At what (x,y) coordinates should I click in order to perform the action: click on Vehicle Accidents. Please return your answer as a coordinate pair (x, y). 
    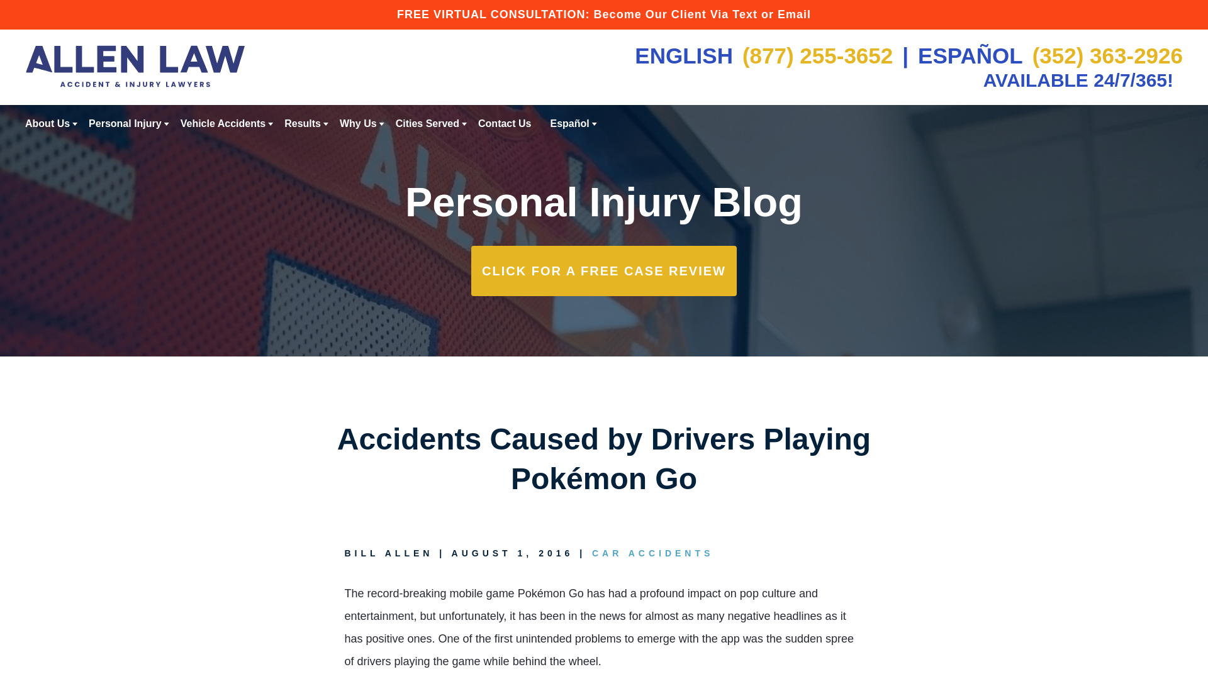
    Looking at the image, I should click on (223, 123).